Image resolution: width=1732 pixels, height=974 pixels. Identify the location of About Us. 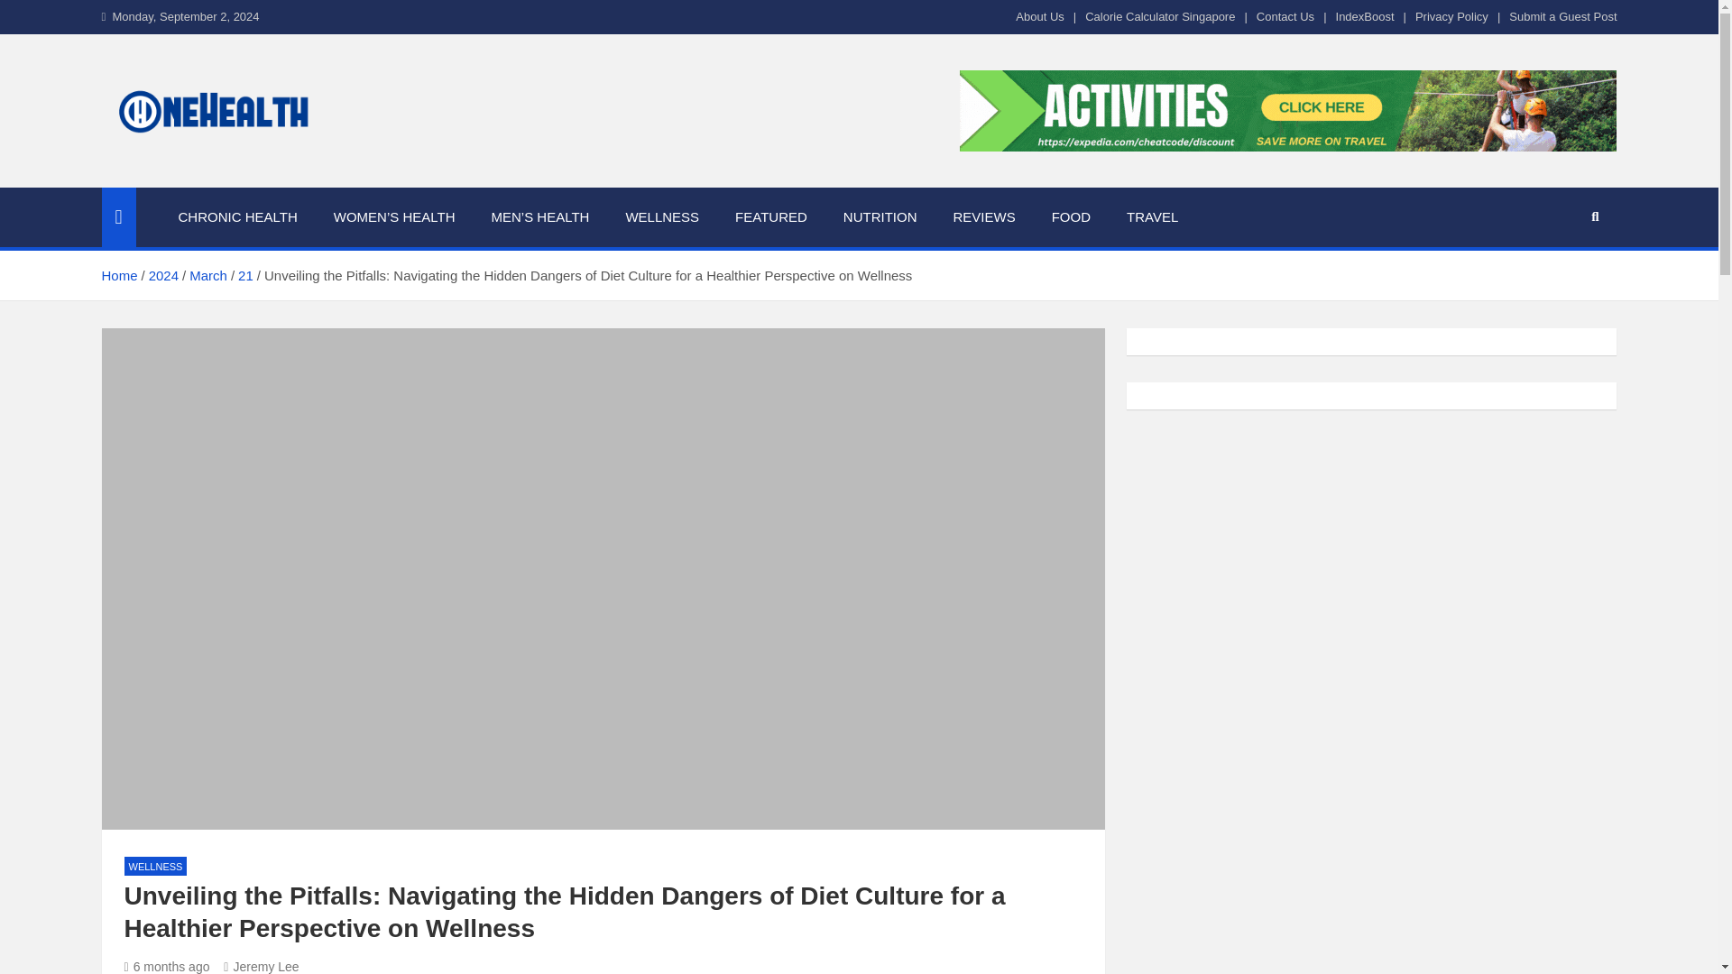
(1039, 16).